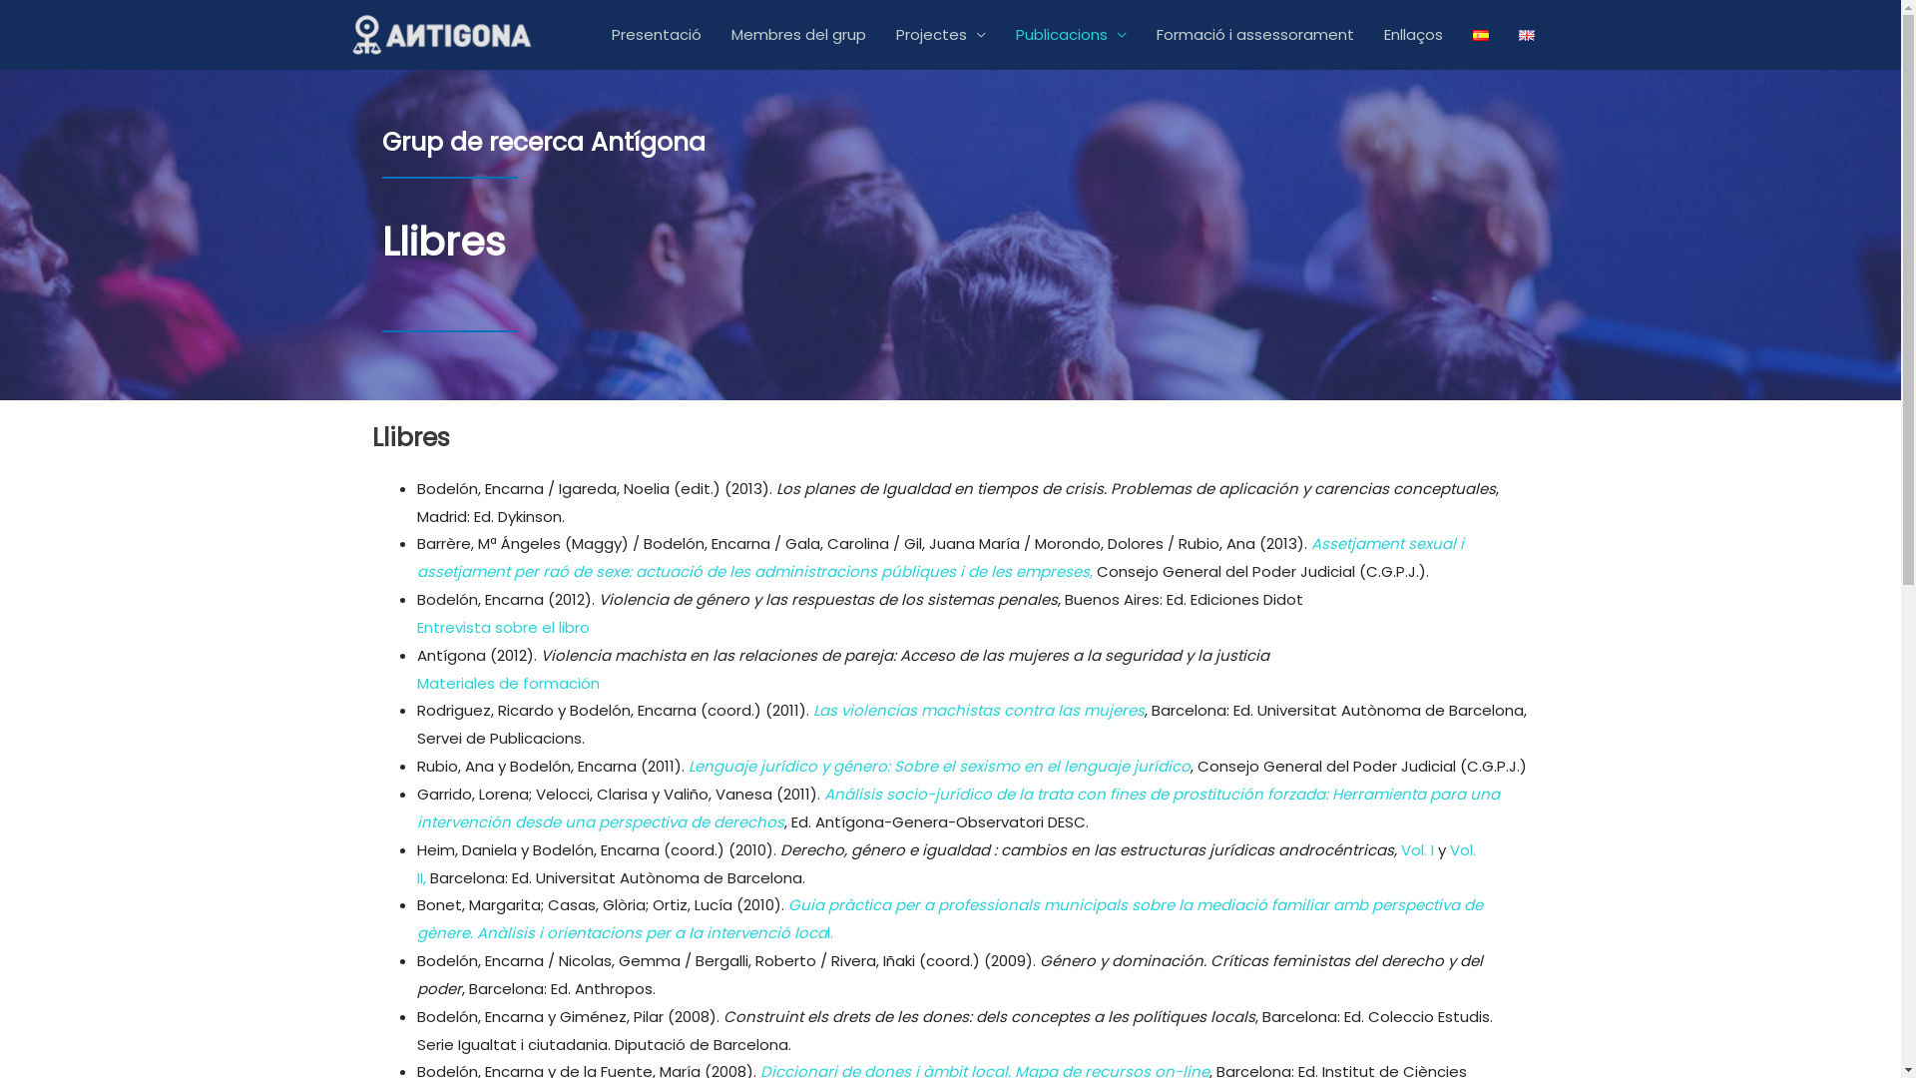 The height and width of the screenshot is (1078, 1916). What do you see at coordinates (1070, 35) in the screenshot?
I see `Publicacions` at bounding box center [1070, 35].